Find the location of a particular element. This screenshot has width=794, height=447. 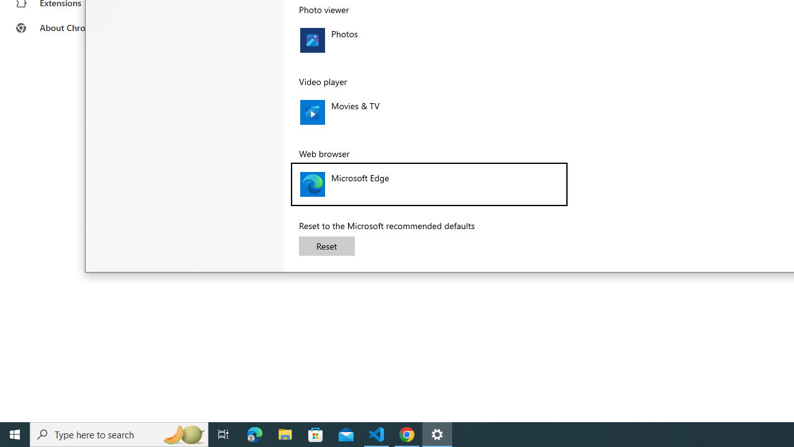

Google Chrome - 1 running window is located at coordinates (407, 435).